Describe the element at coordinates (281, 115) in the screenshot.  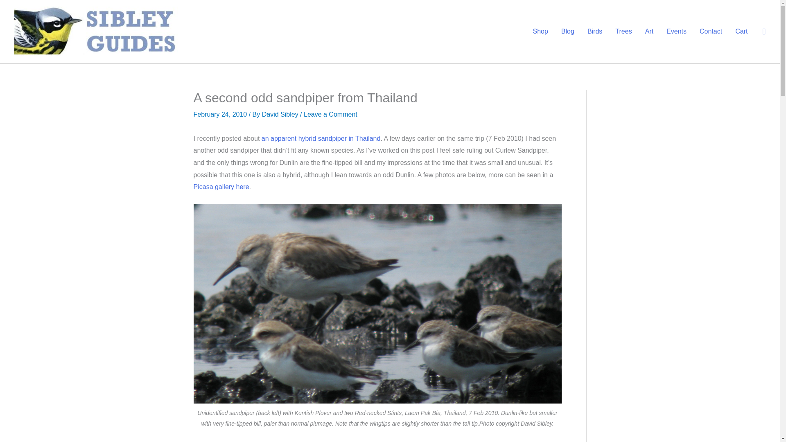
I see `View all posts by David Sibley` at that location.